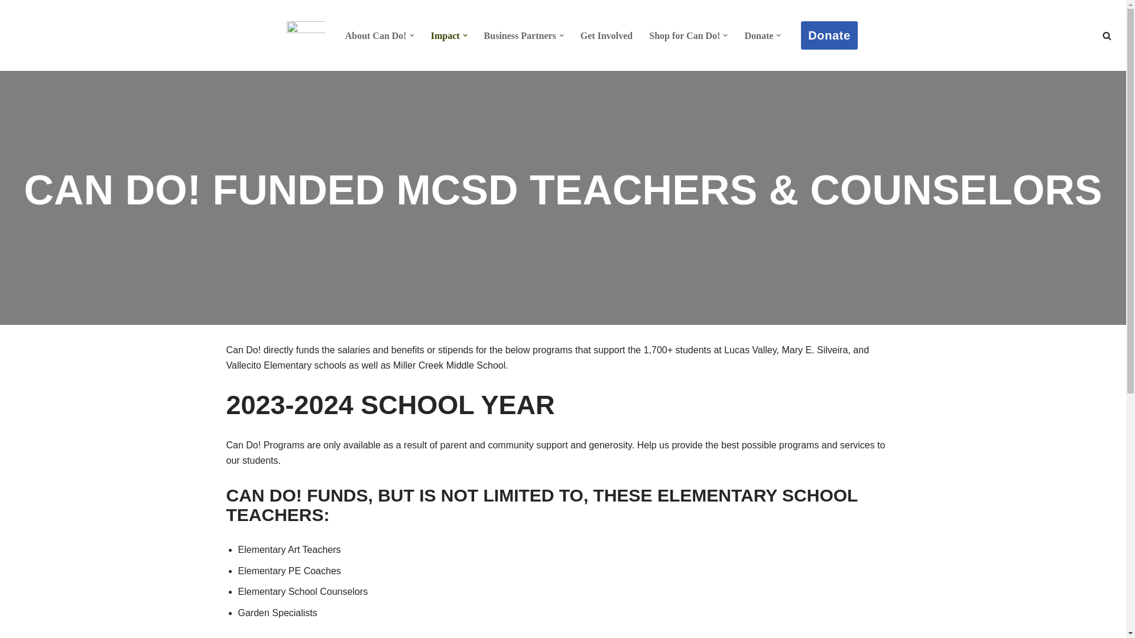 This screenshot has height=638, width=1135. What do you see at coordinates (758, 35) in the screenshot?
I see `Donate` at bounding box center [758, 35].